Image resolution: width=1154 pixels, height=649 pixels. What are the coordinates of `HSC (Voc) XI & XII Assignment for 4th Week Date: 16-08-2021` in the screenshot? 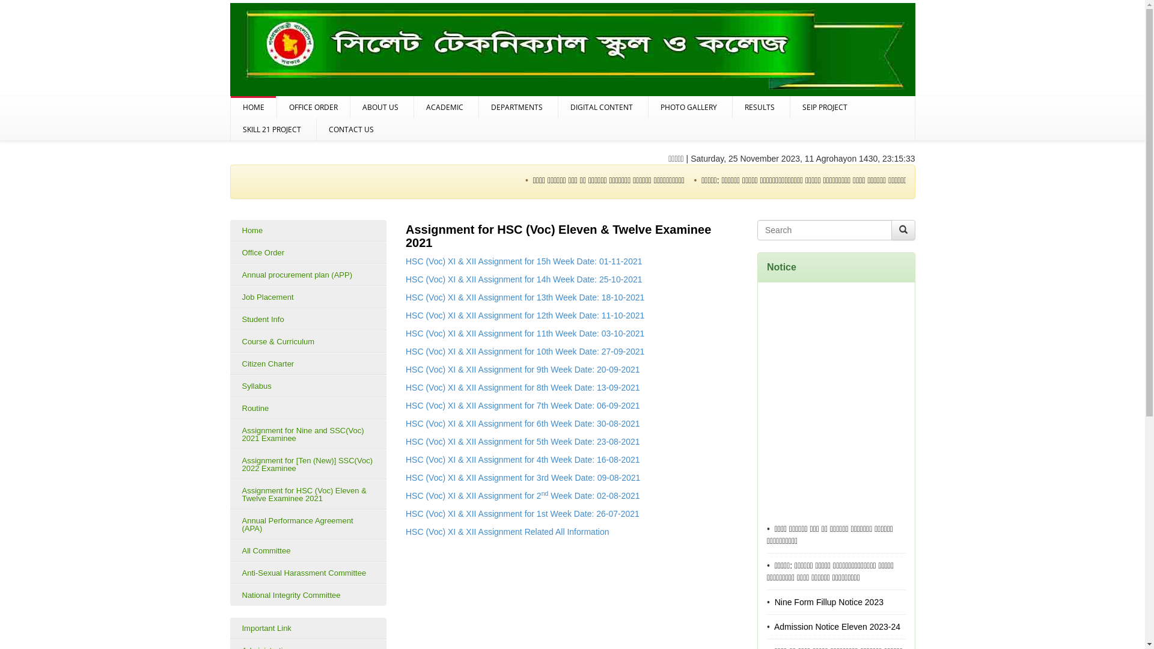 It's located at (523, 460).